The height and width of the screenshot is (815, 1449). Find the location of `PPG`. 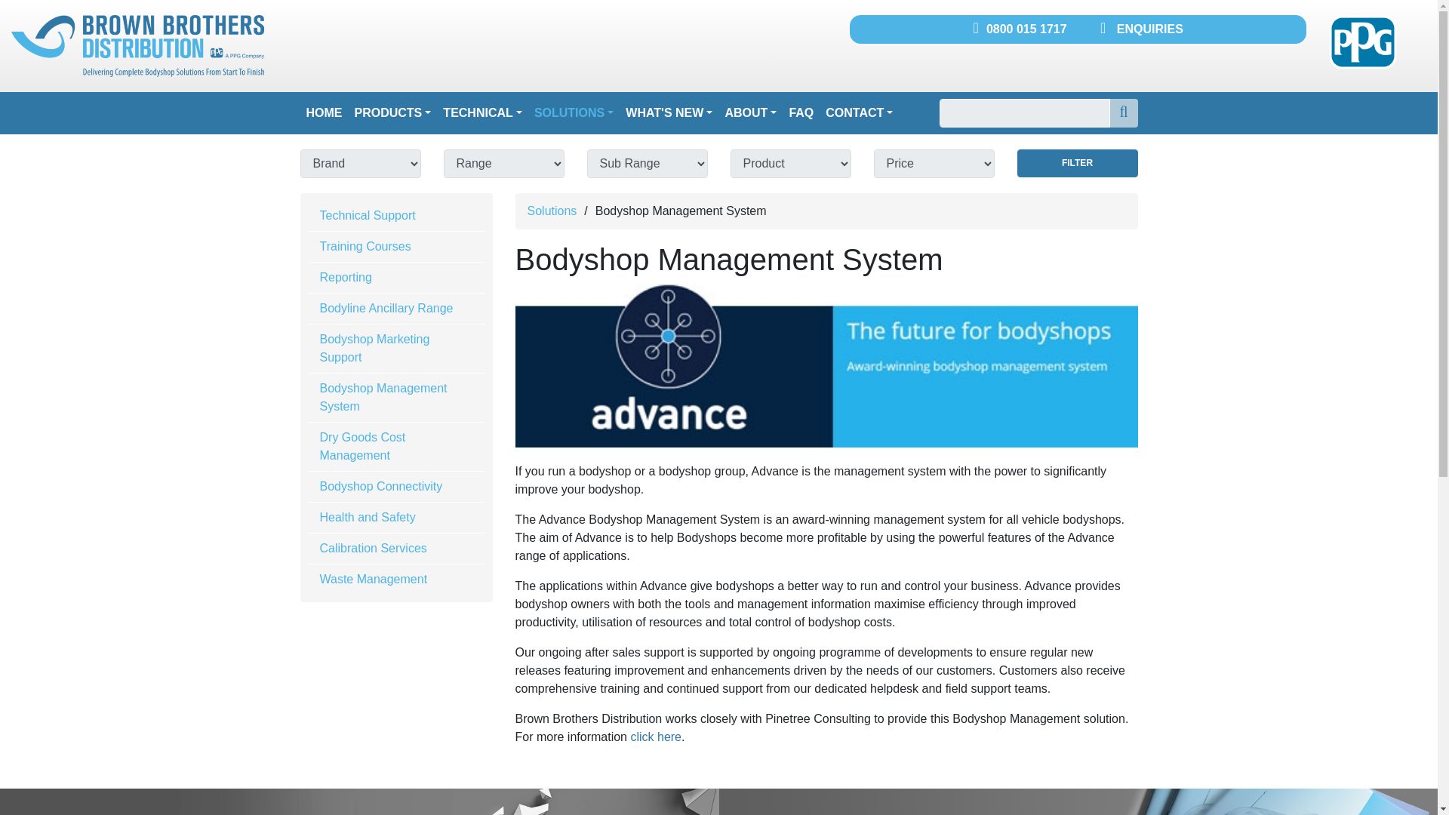

PPG is located at coordinates (1362, 42).